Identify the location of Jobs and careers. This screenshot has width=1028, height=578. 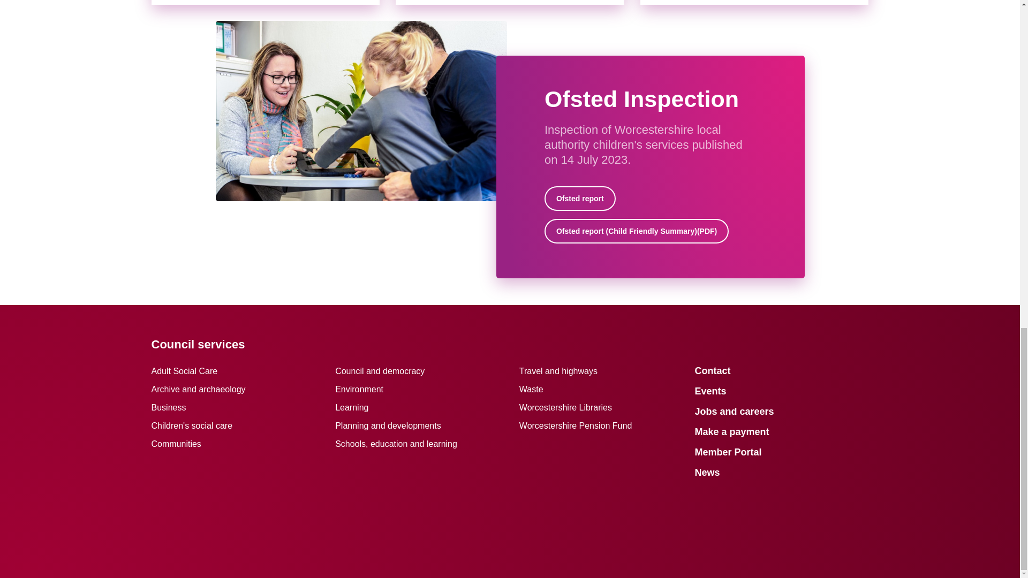
(734, 411).